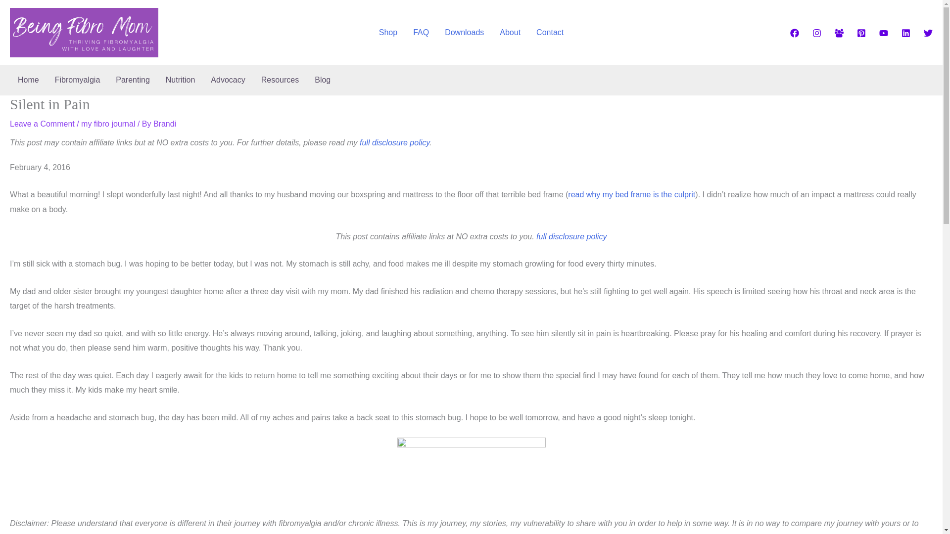 The image size is (950, 534). I want to click on Downloads, so click(464, 33).